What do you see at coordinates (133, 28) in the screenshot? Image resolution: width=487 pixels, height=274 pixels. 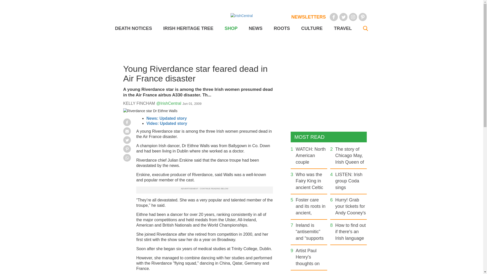 I see `DEATH NOTICES` at bounding box center [133, 28].